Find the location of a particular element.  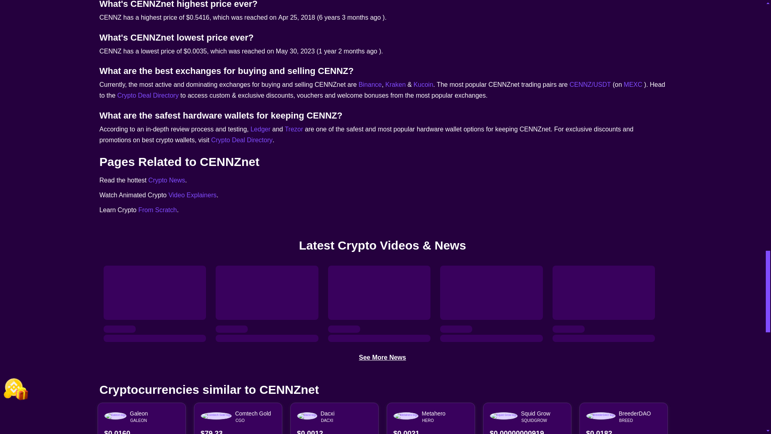

Galeon logo is located at coordinates (116, 416).